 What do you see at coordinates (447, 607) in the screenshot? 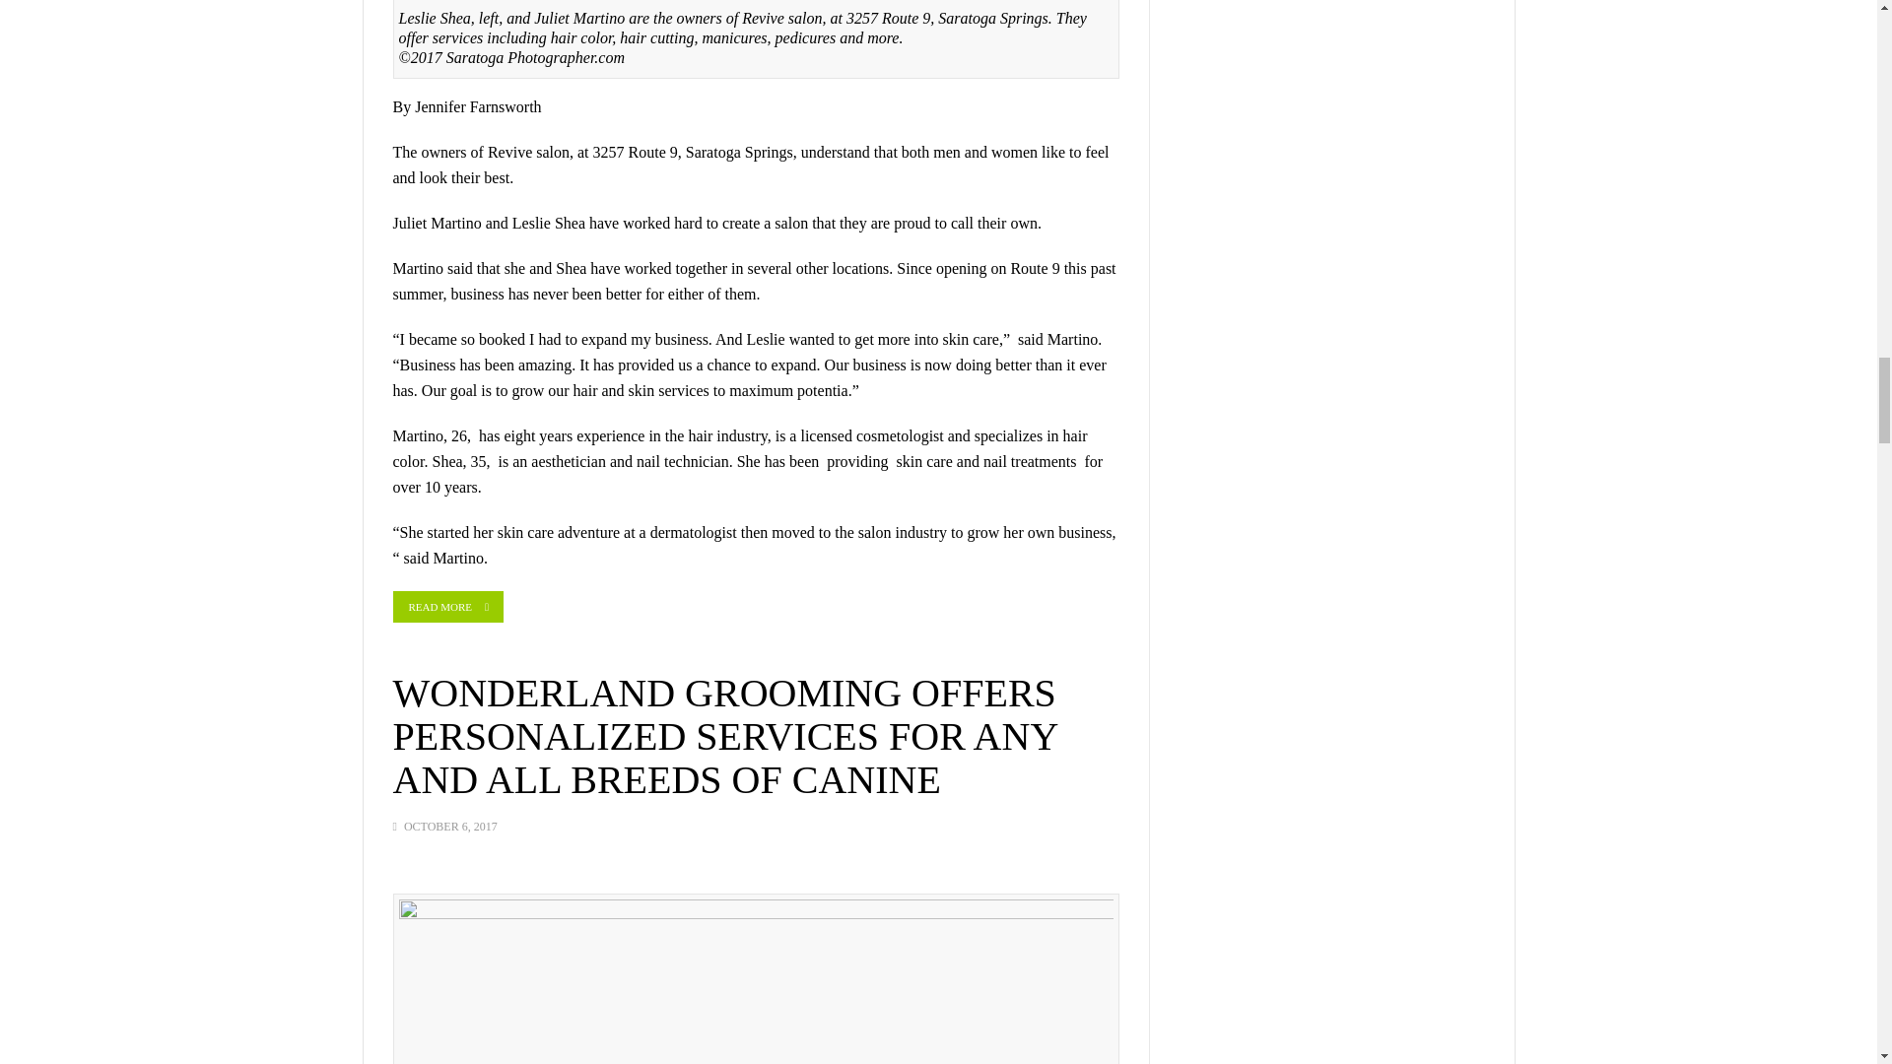
I see `READ MORE` at bounding box center [447, 607].